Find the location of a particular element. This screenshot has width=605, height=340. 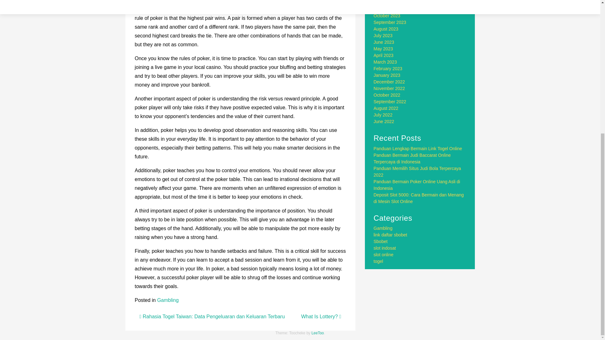

December 2022 is located at coordinates (389, 82).